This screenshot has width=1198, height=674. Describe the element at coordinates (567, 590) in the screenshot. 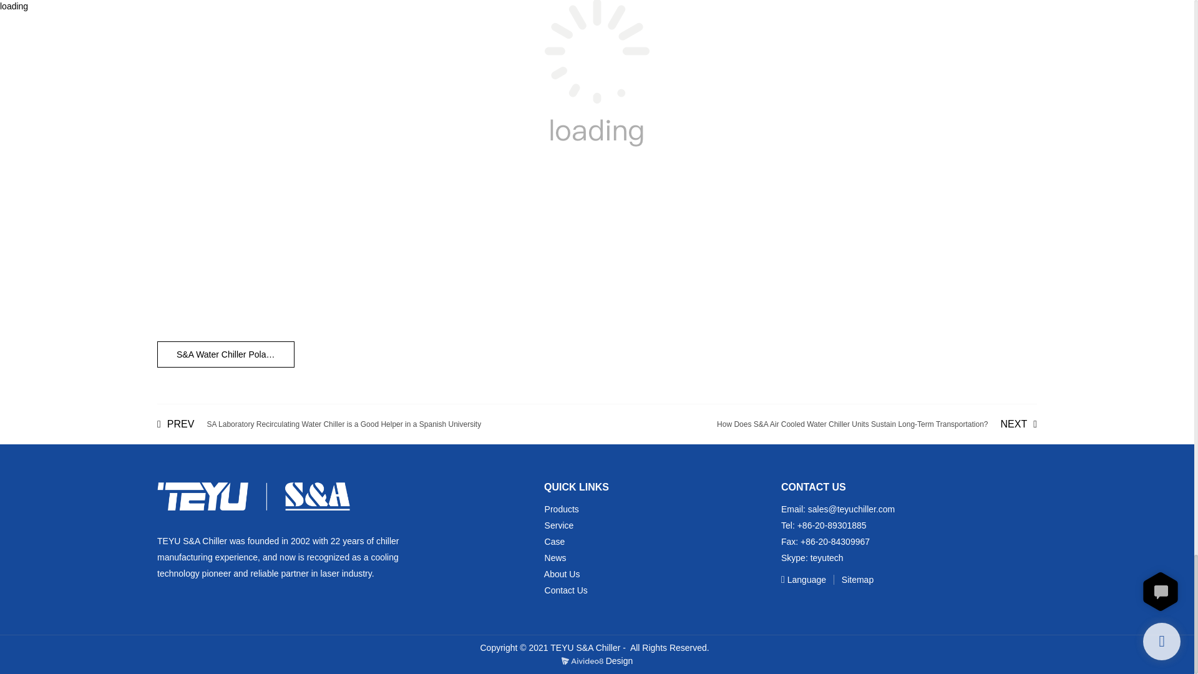

I see `Contact Us` at that location.